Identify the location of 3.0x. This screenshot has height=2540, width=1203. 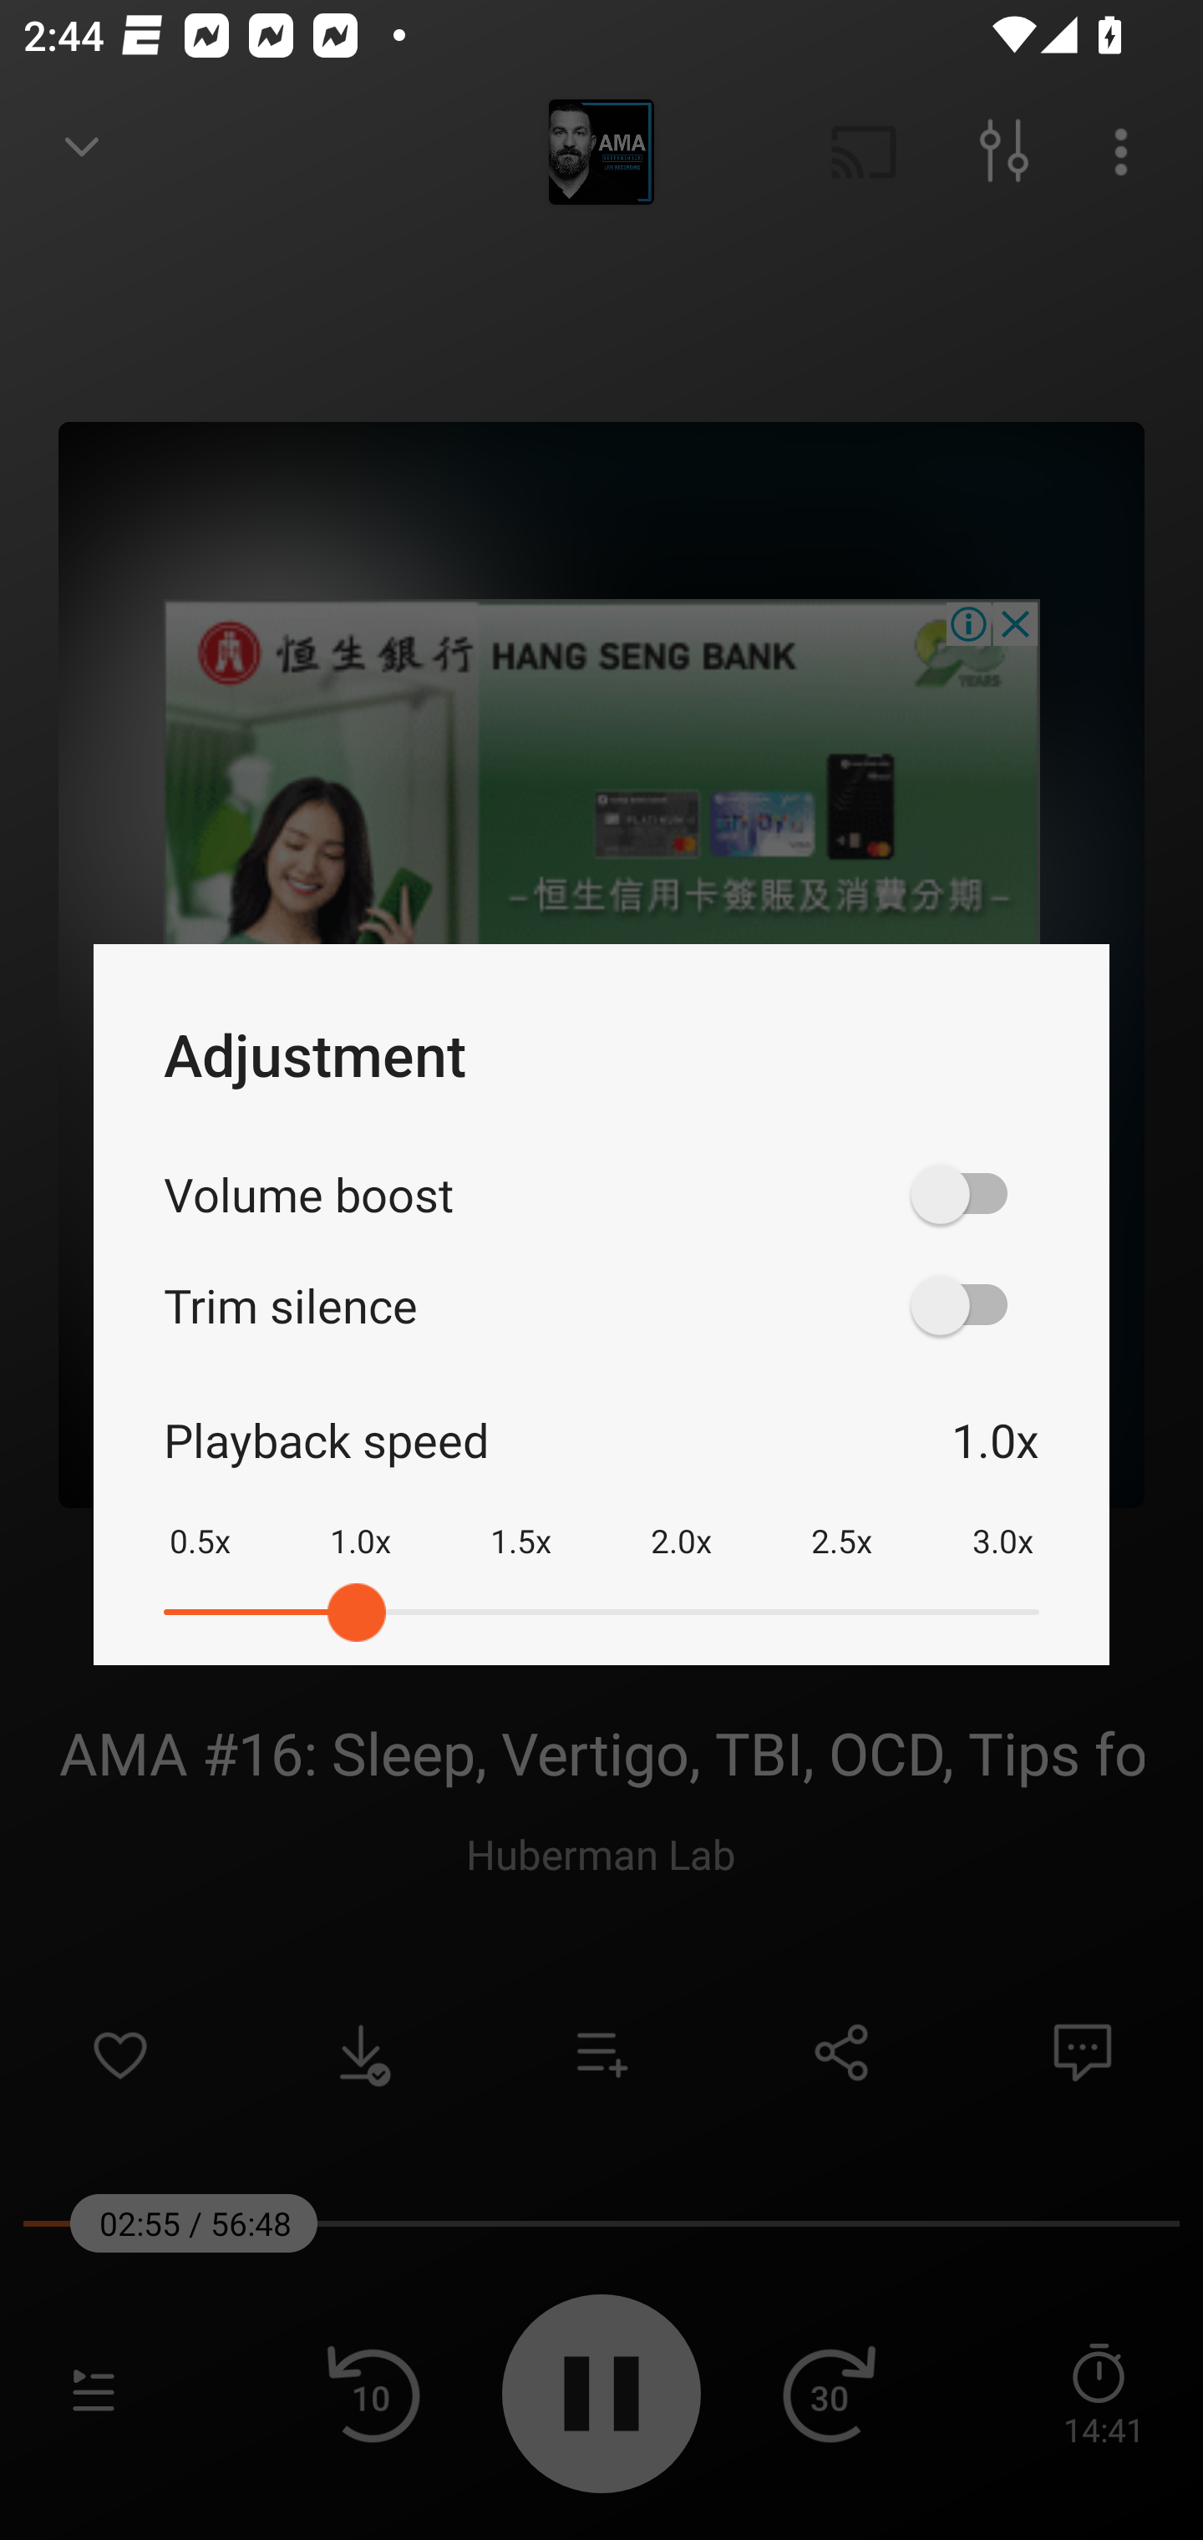
(1002, 1519).